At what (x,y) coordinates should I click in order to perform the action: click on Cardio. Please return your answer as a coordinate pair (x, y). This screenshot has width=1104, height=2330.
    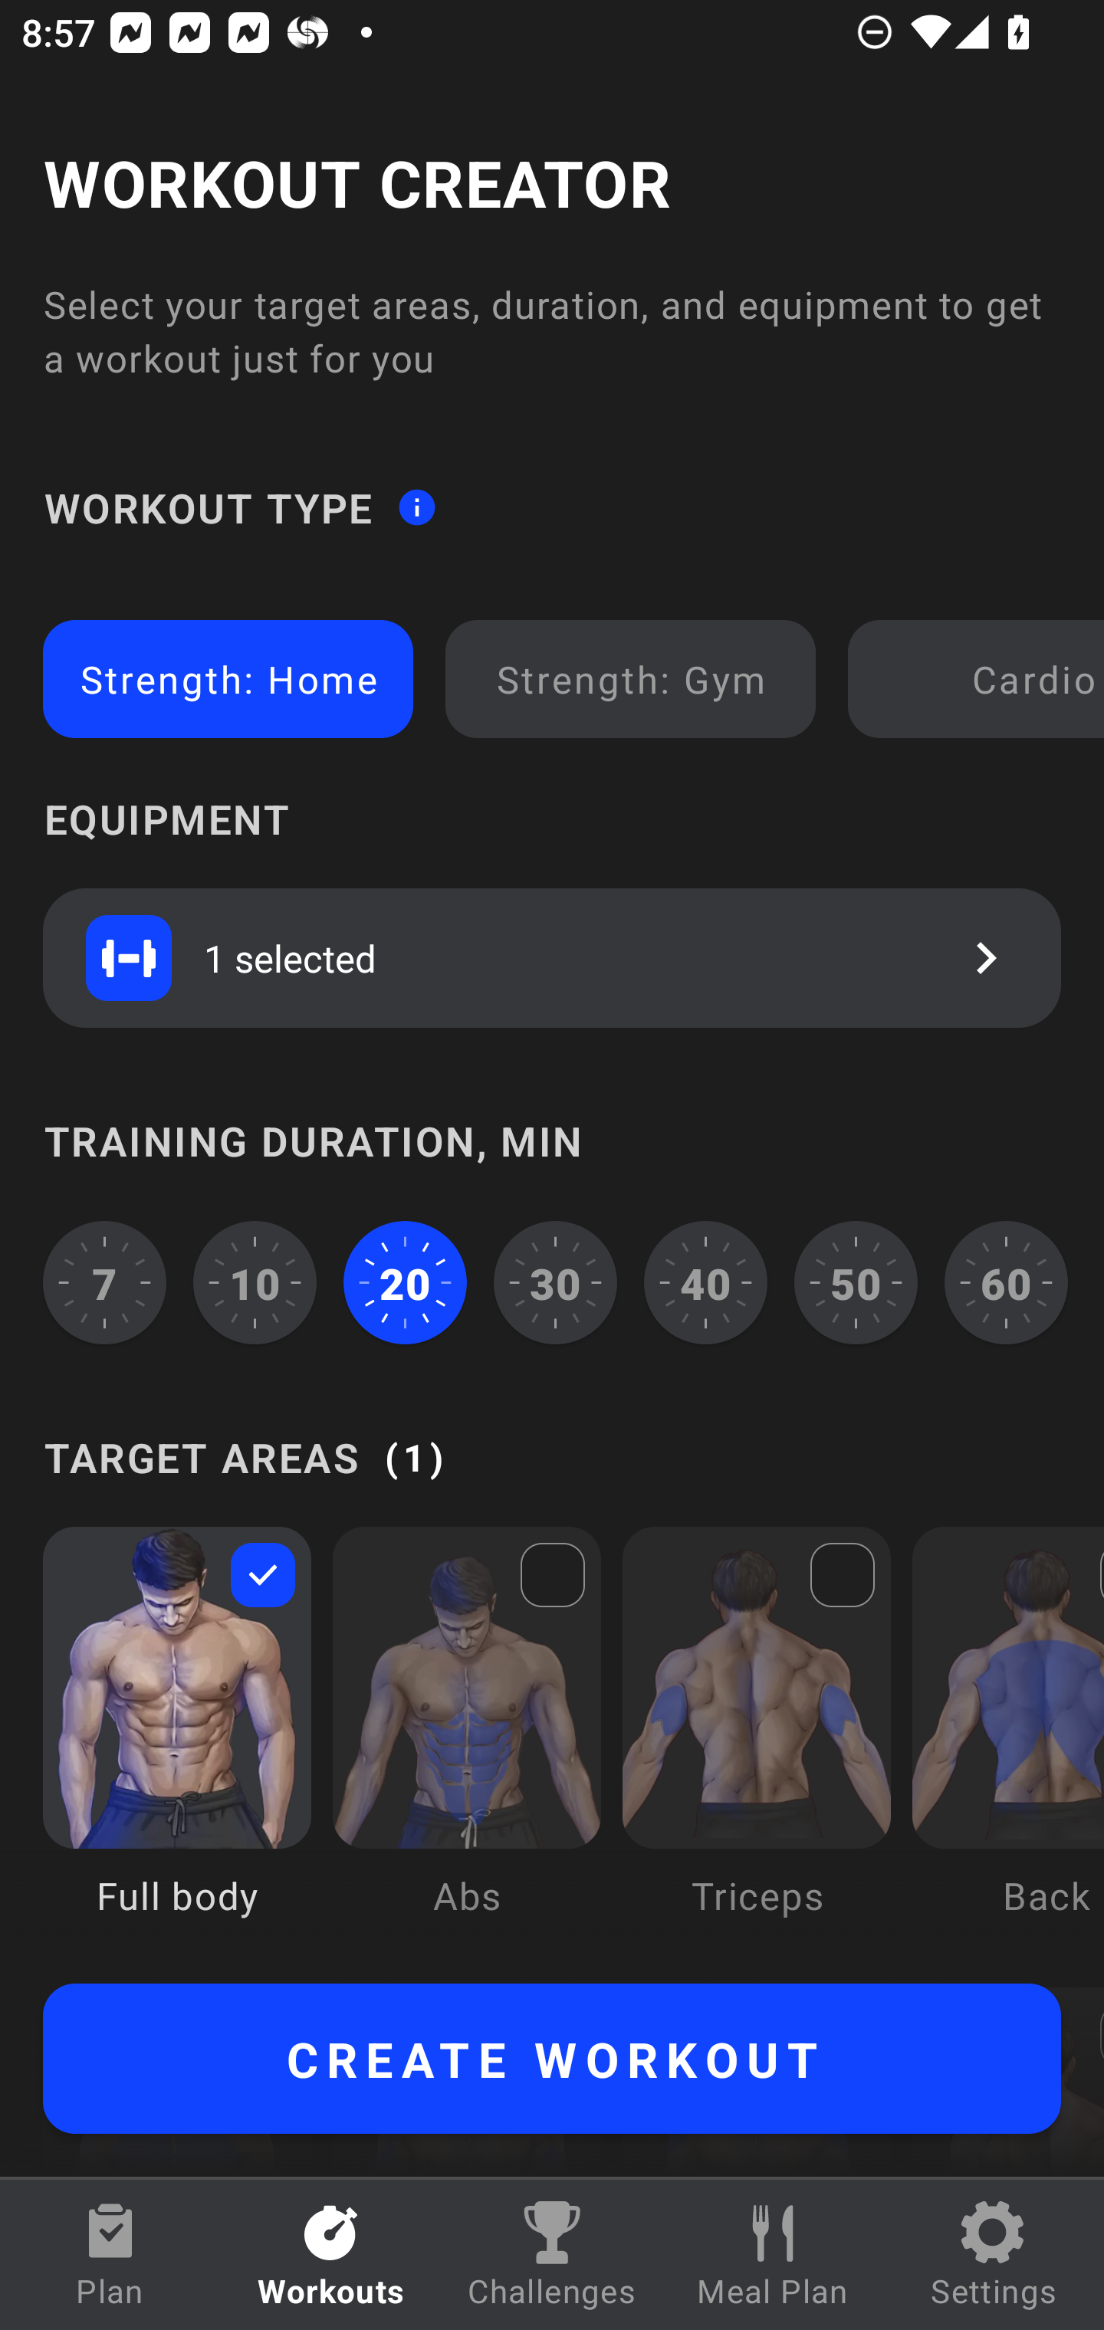
    Looking at the image, I should click on (981, 679).